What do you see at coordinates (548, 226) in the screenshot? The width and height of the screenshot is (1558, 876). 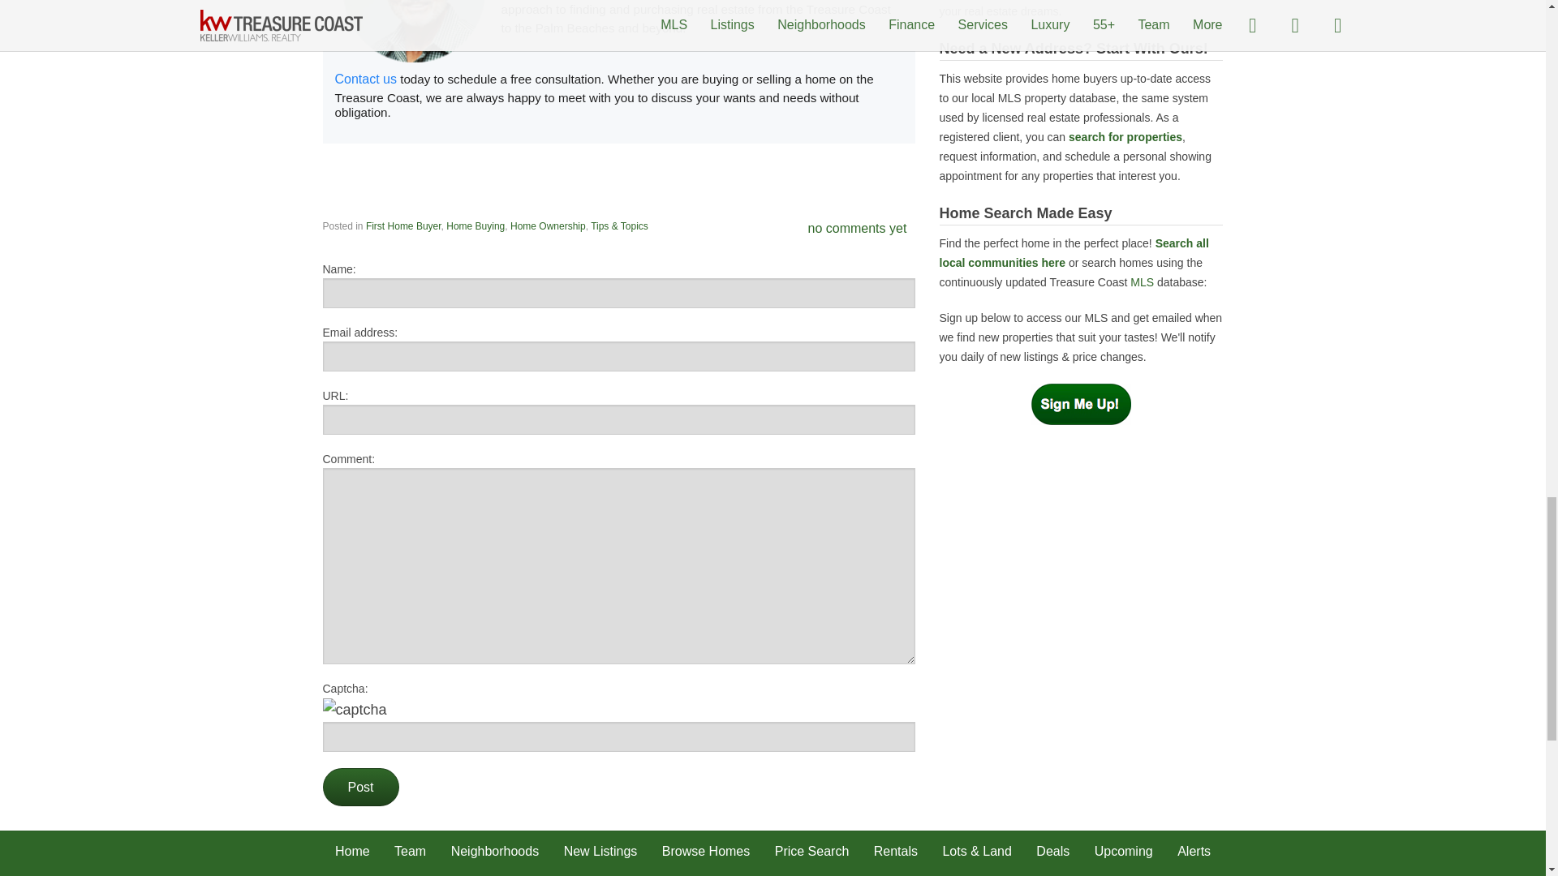 I see `Home Ownership` at bounding box center [548, 226].